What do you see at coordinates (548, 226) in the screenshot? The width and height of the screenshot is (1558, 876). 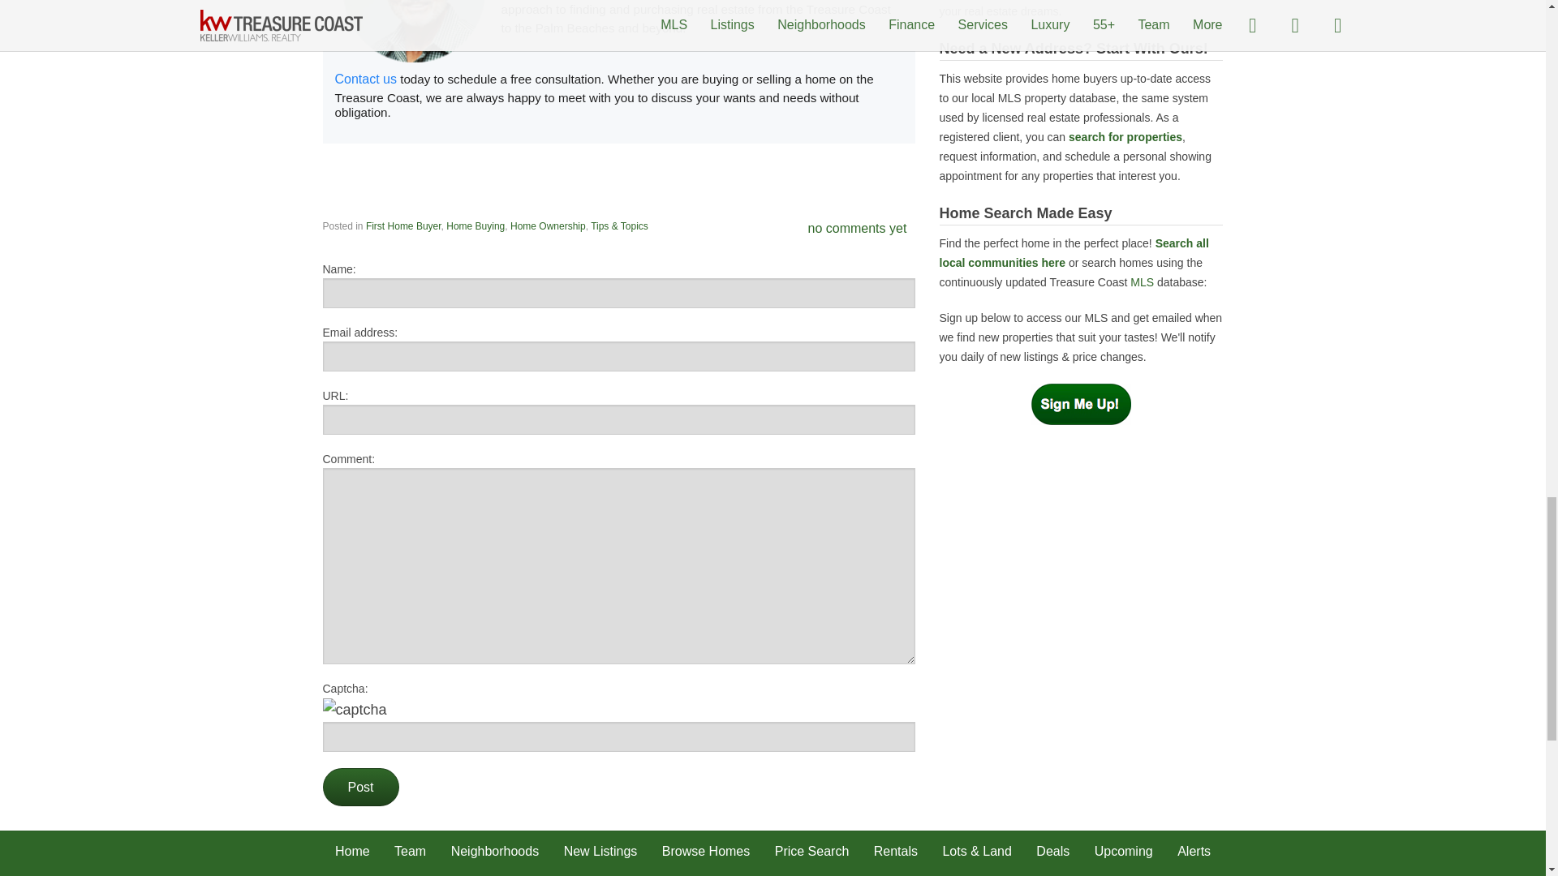 I see `Home Ownership` at bounding box center [548, 226].